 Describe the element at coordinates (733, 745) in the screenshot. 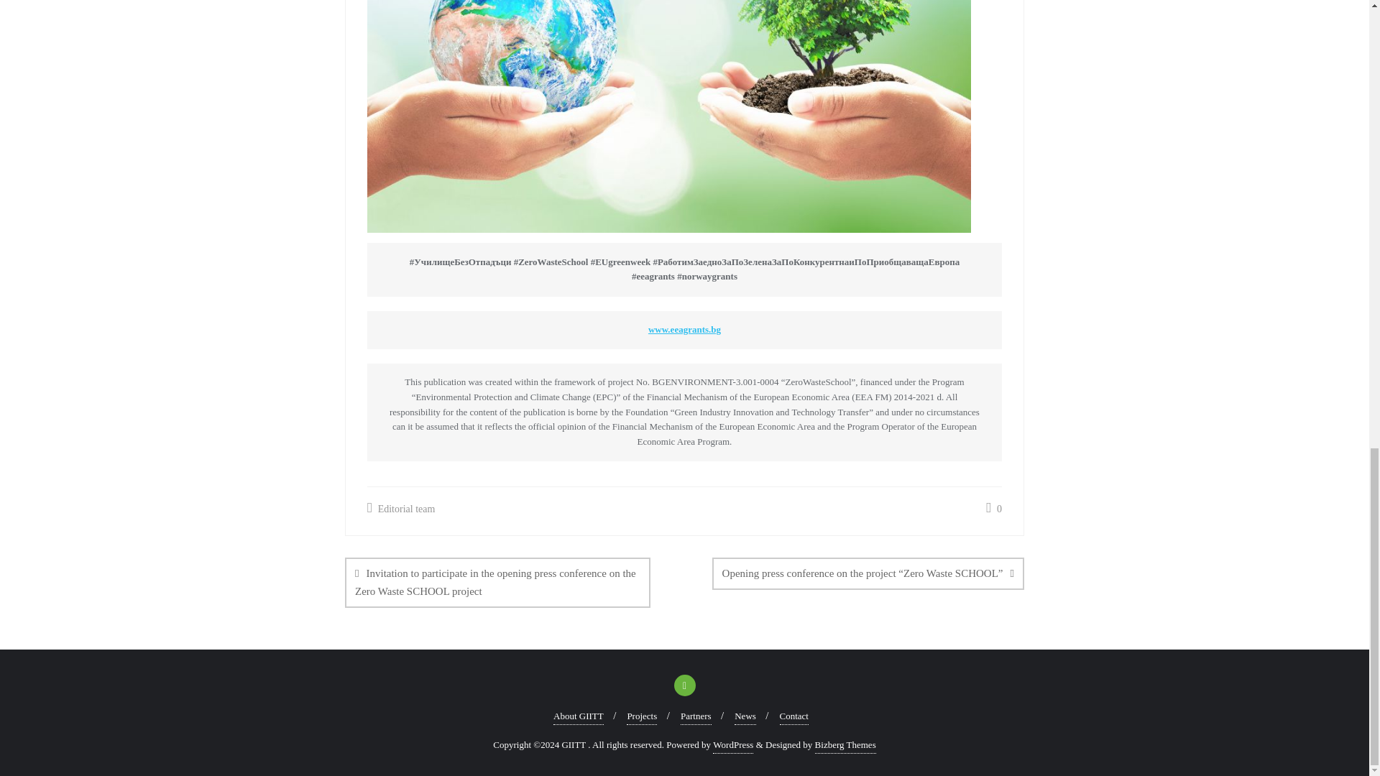

I see `WordPress` at that location.